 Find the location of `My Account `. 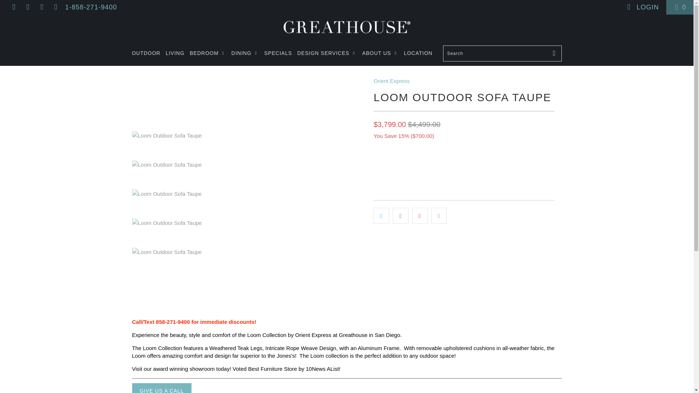

My Account  is located at coordinates (642, 7).